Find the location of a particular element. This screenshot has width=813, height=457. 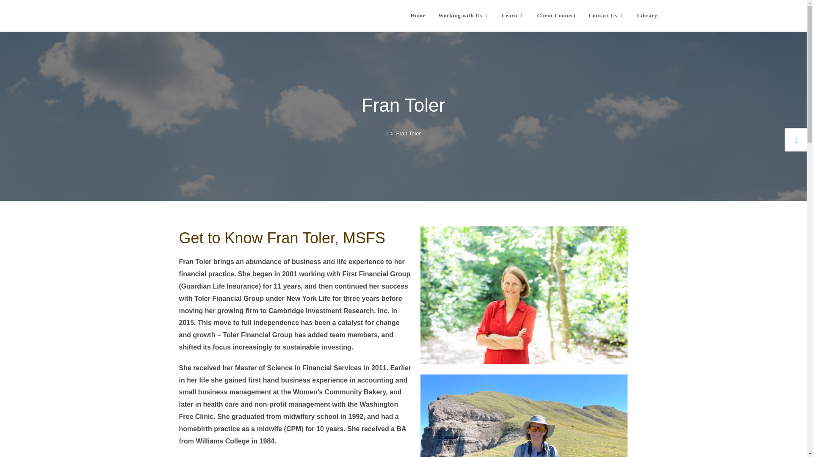

Home is located at coordinates (418, 16).